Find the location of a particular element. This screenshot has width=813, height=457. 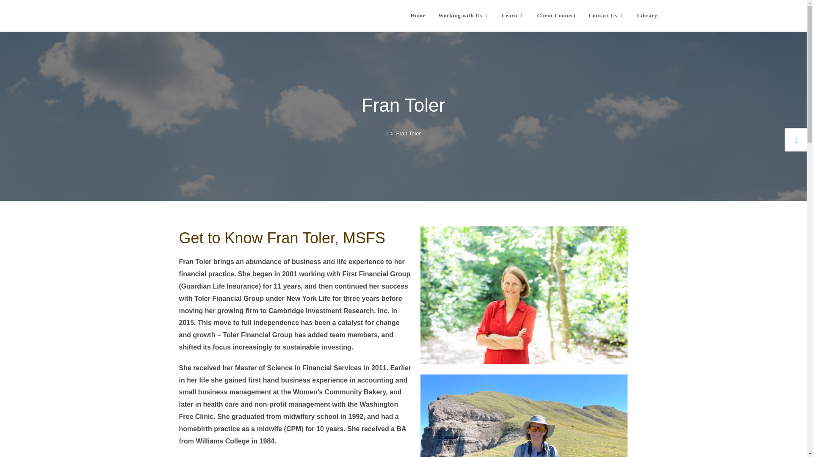

Home is located at coordinates (418, 16).